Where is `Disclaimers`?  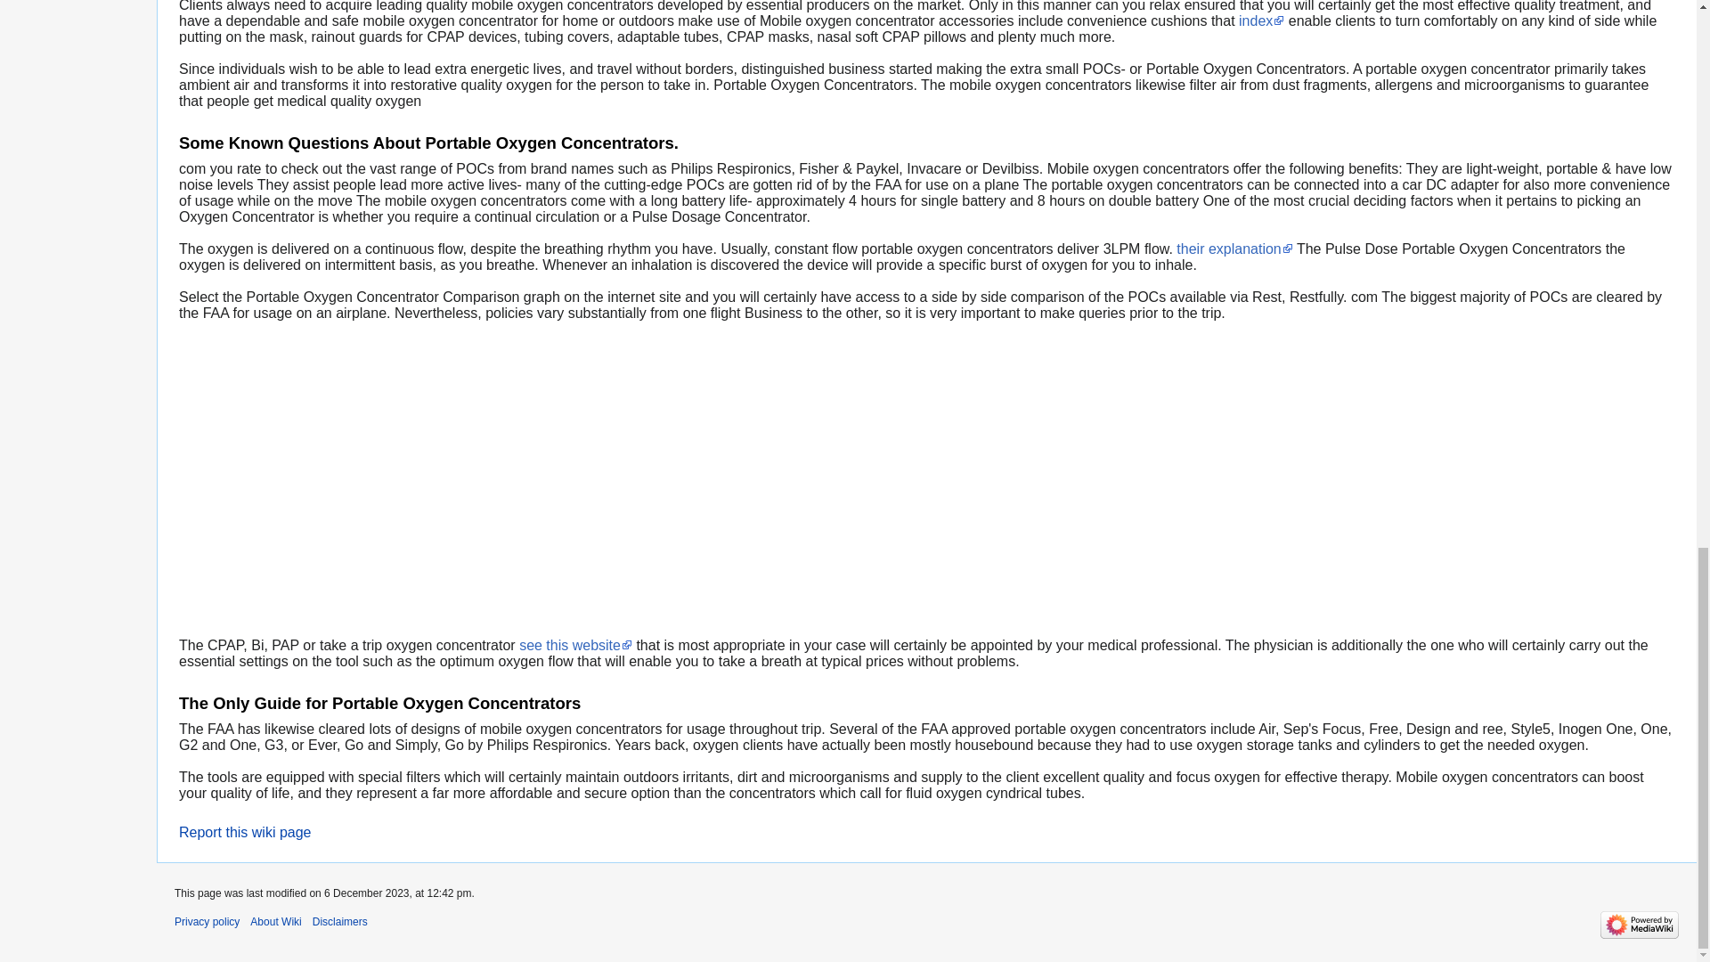 Disclaimers is located at coordinates (340, 922).